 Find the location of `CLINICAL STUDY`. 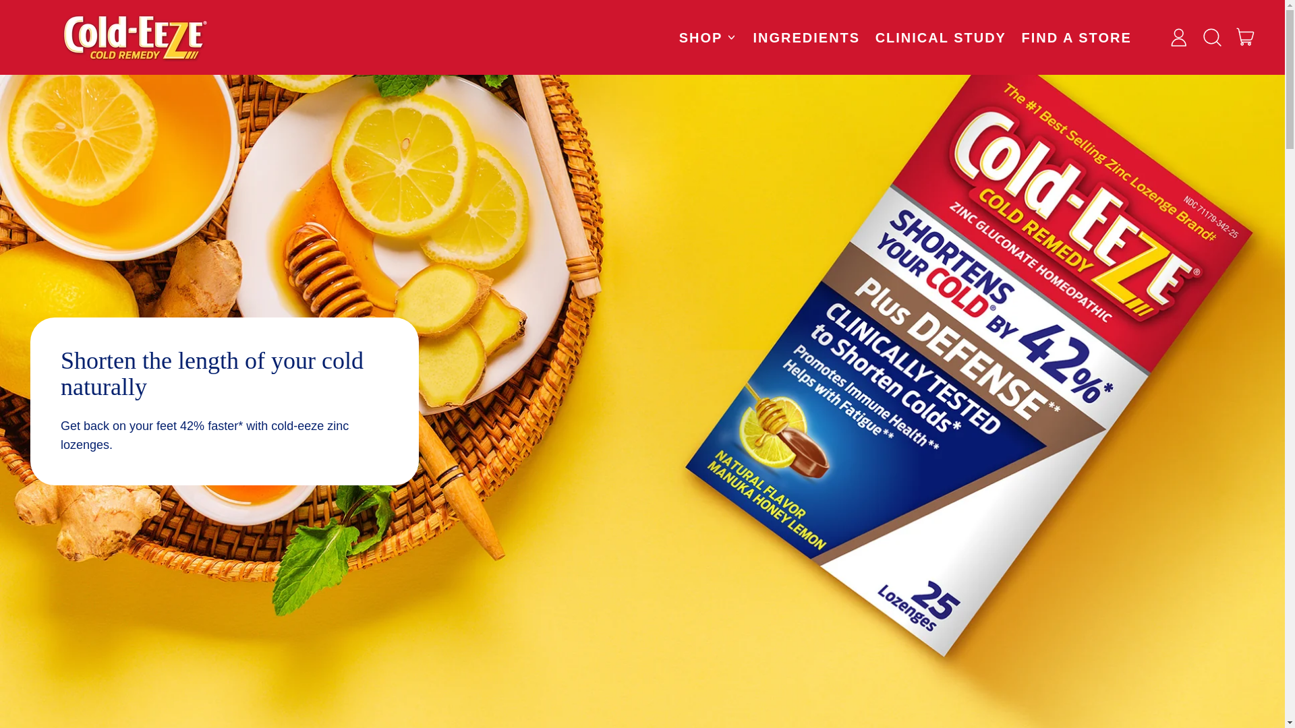

CLINICAL STUDY is located at coordinates (940, 37).